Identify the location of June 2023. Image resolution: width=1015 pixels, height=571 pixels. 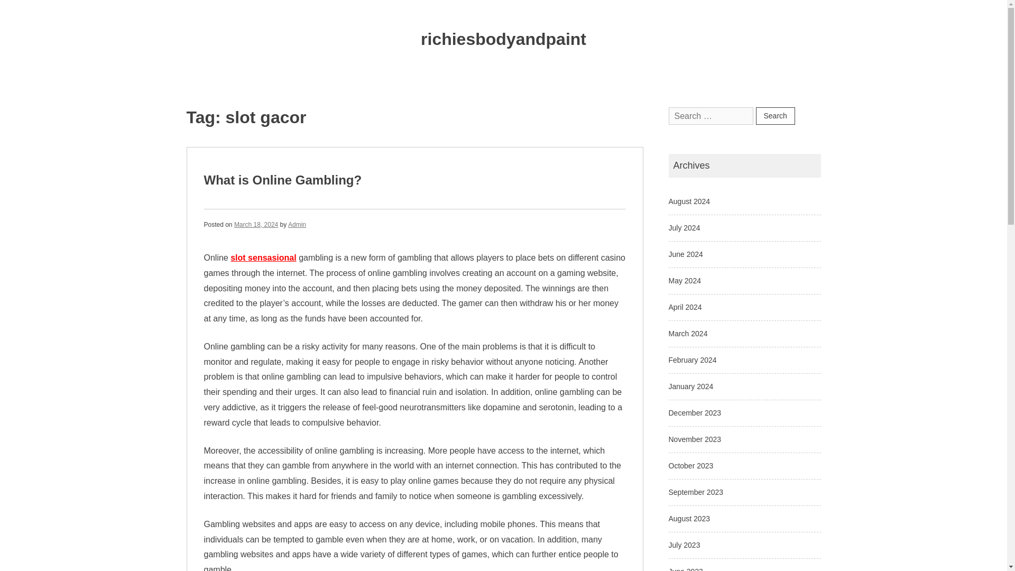
(685, 569).